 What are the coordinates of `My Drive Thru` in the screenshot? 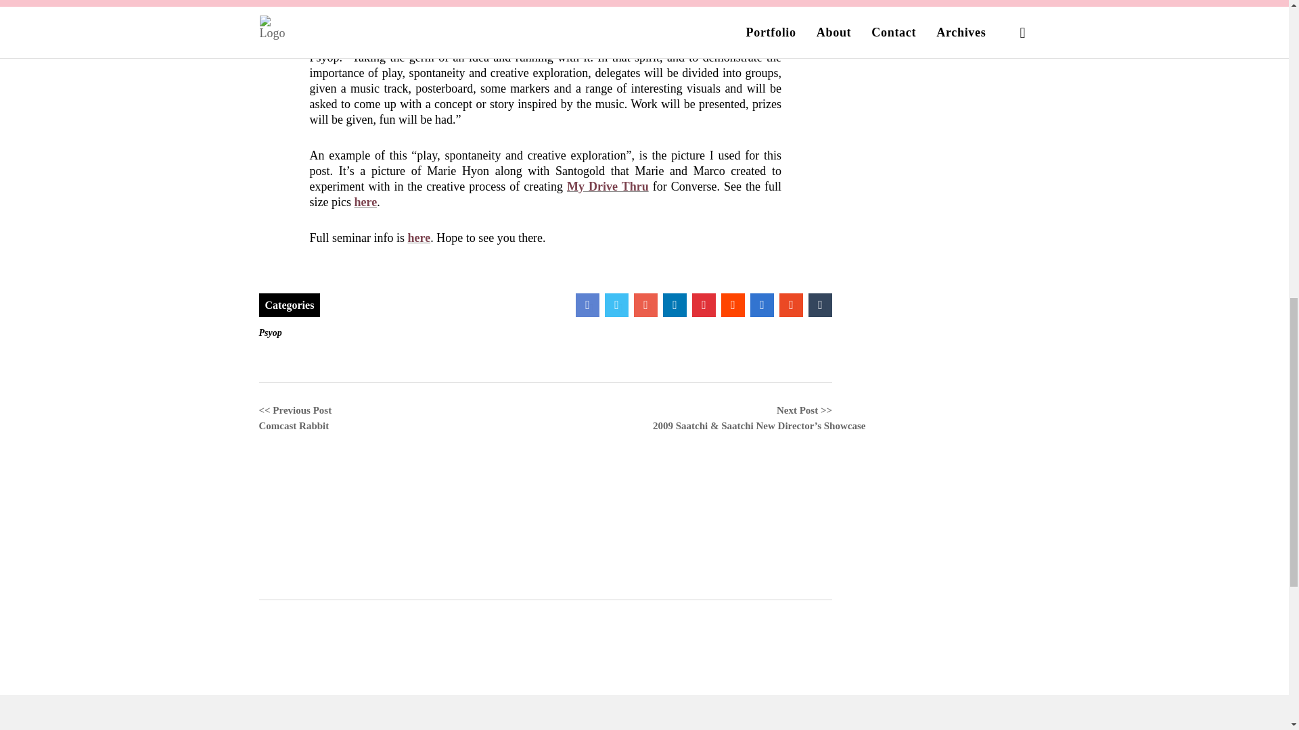 It's located at (608, 187).